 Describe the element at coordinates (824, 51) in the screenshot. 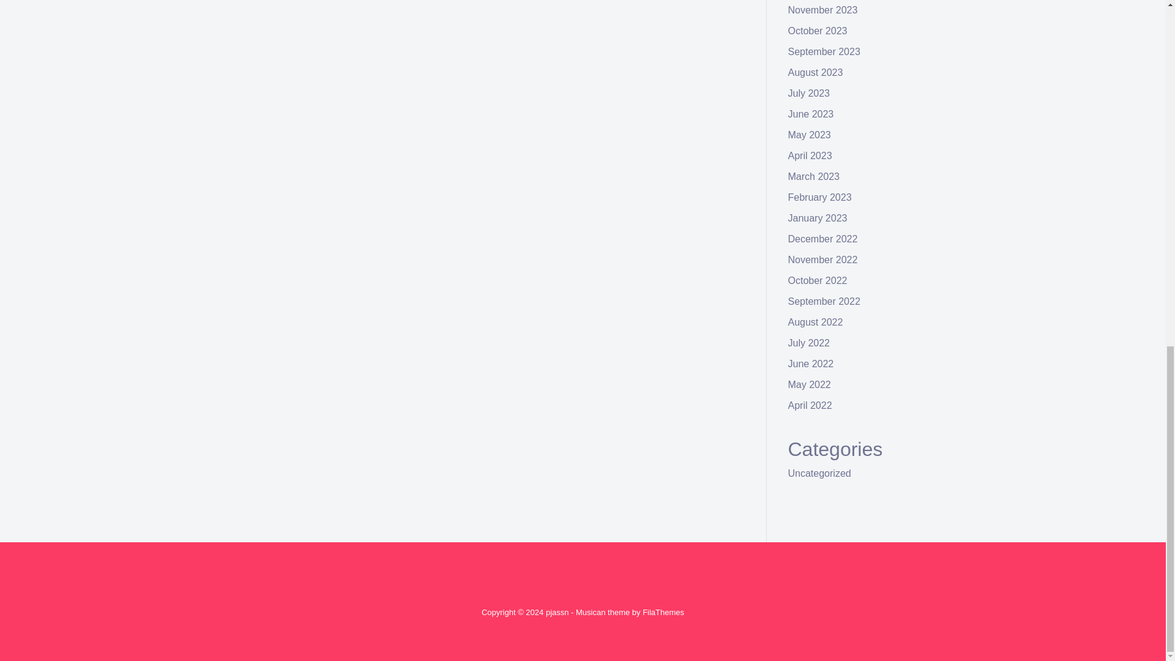

I see `September 2023` at that location.